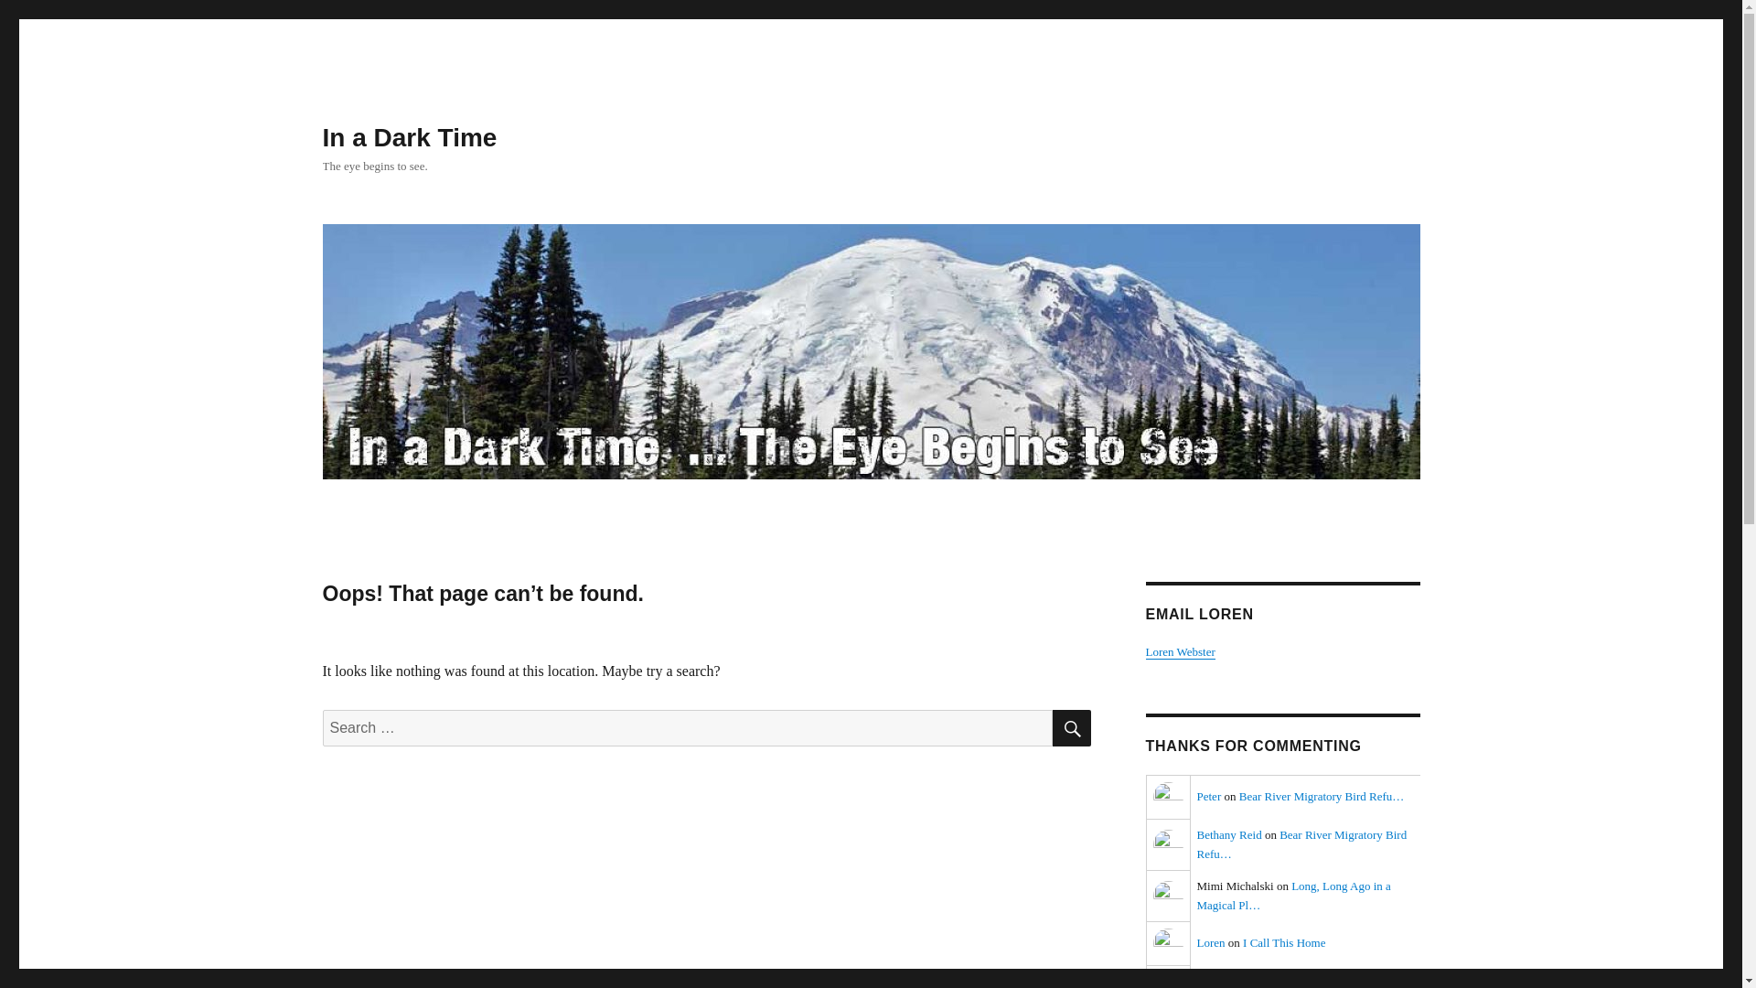 Image resolution: width=1756 pixels, height=988 pixels. What do you see at coordinates (1168, 977) in the screenshot?
I see `Brian Harris` at bounding box center [1168, 977].